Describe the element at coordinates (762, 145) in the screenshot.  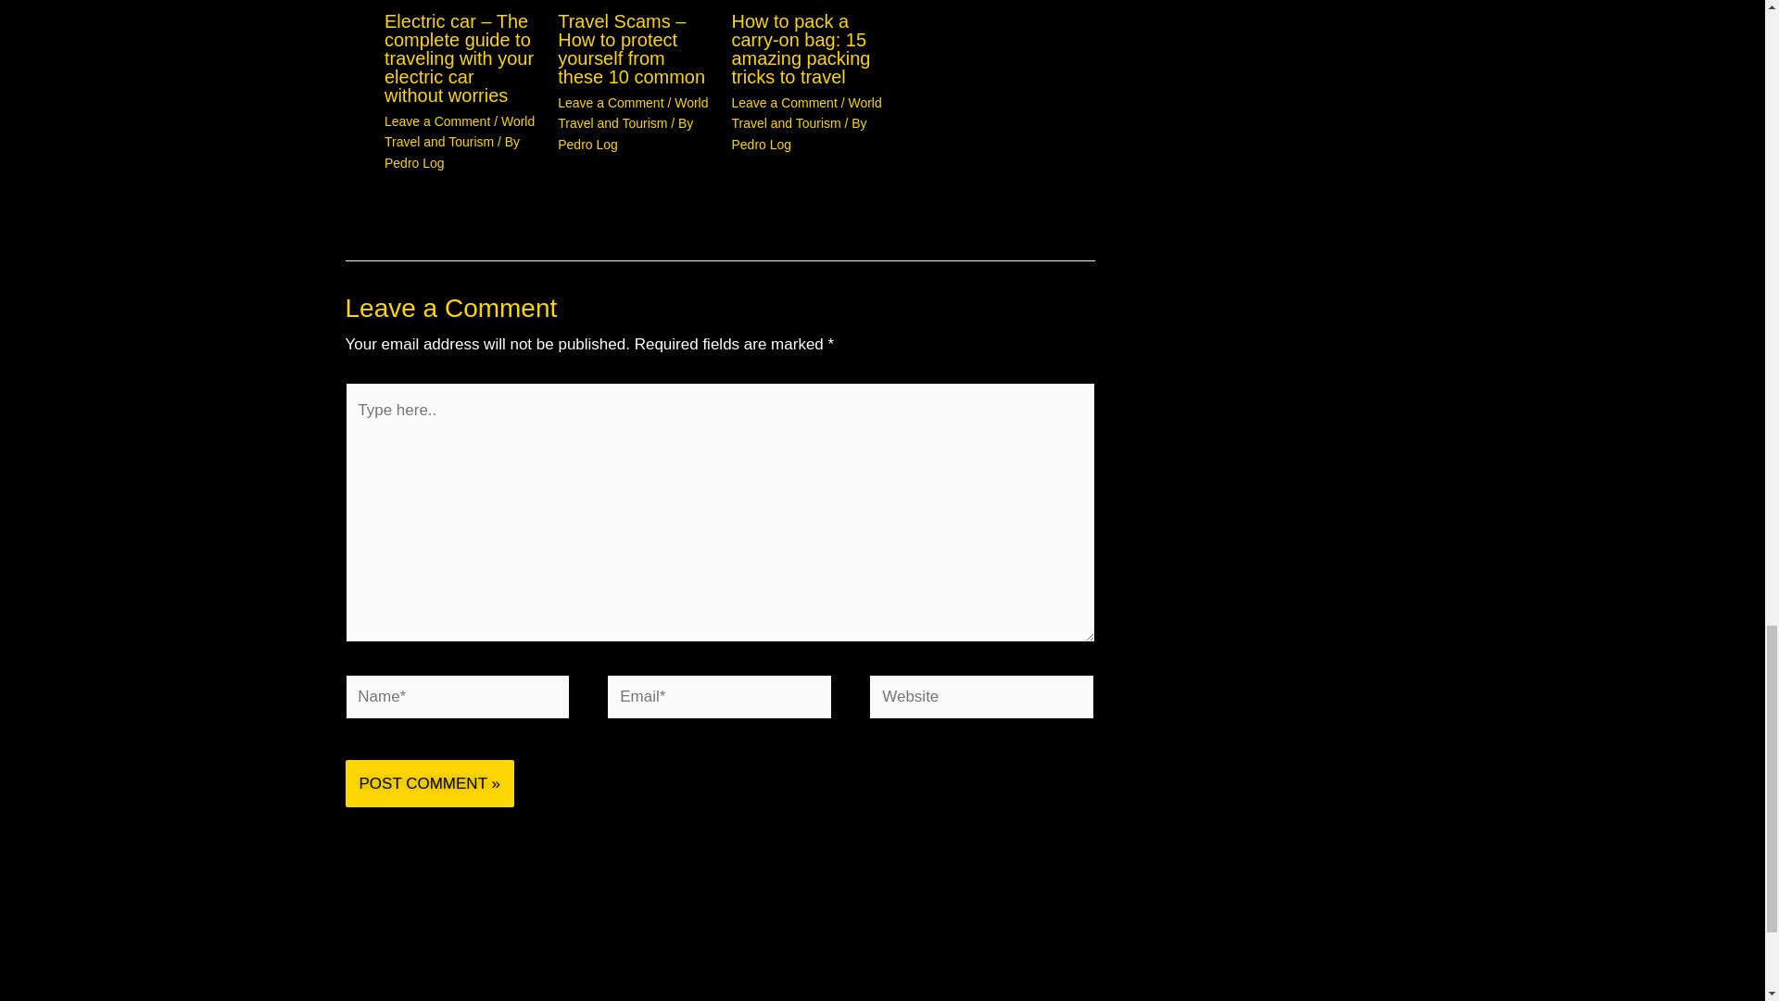
I see `Pedro Log` at that location.